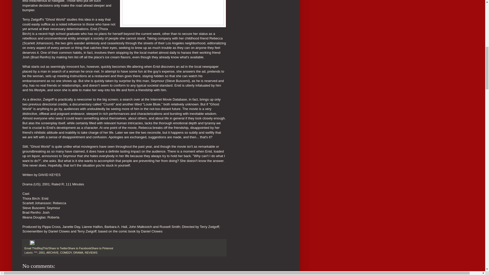  What do you see at coordinates (58, 248) in the screenshot?
I see `Share to Twitter` at bounding box center [58, 248].